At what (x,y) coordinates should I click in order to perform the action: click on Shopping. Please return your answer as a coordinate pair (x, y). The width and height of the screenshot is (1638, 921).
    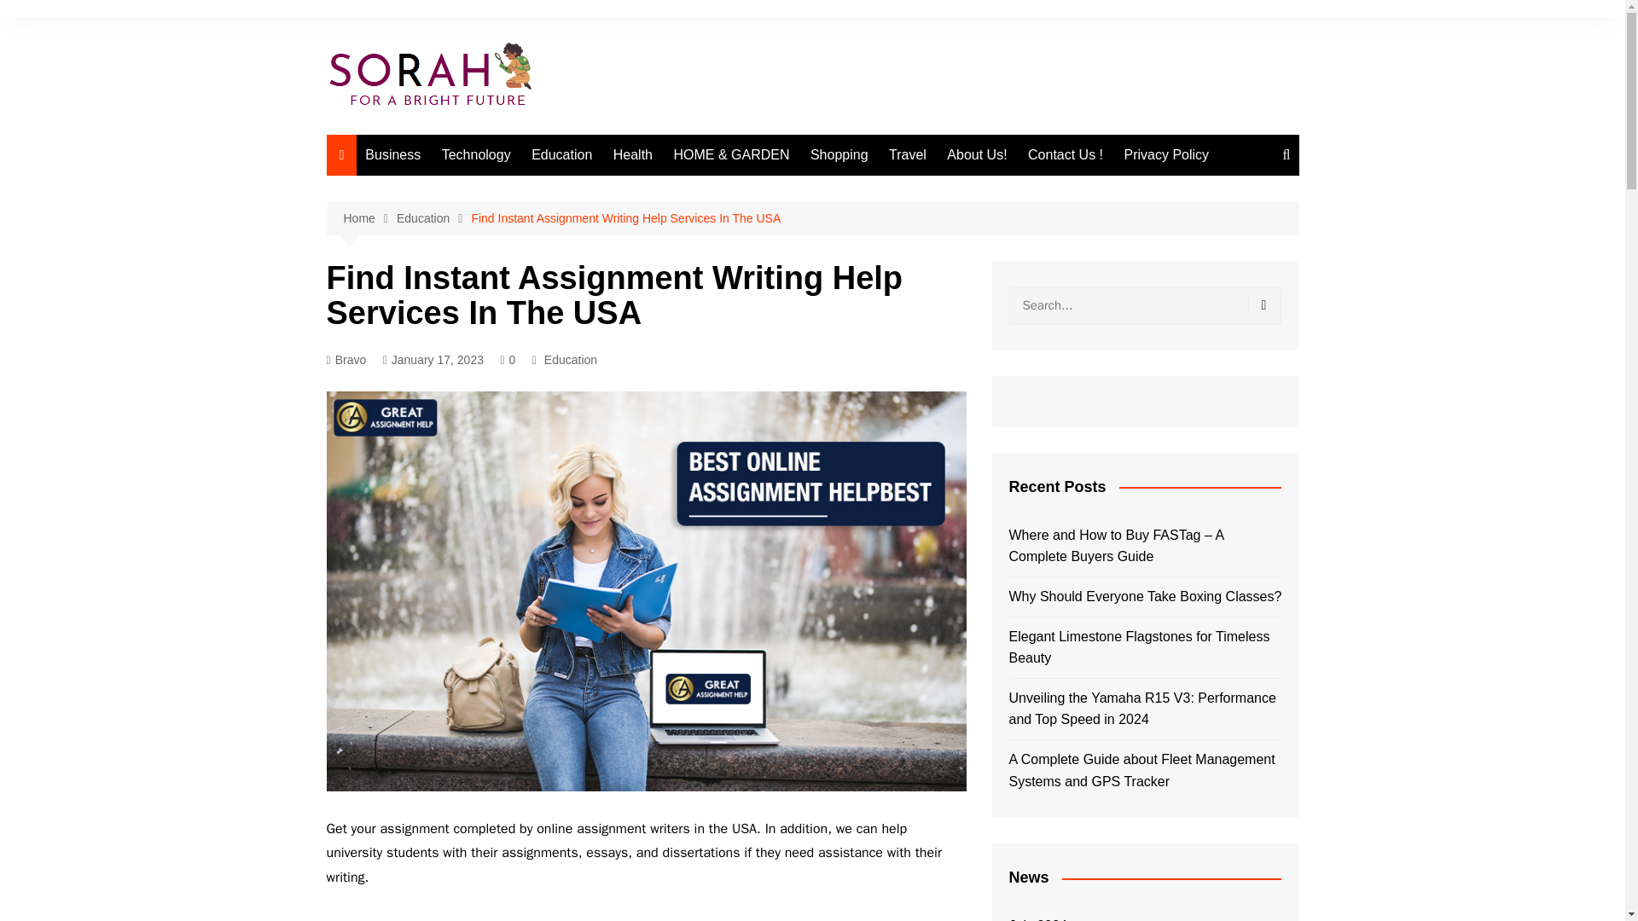
    Looking at the image, I should click on (839, 155).